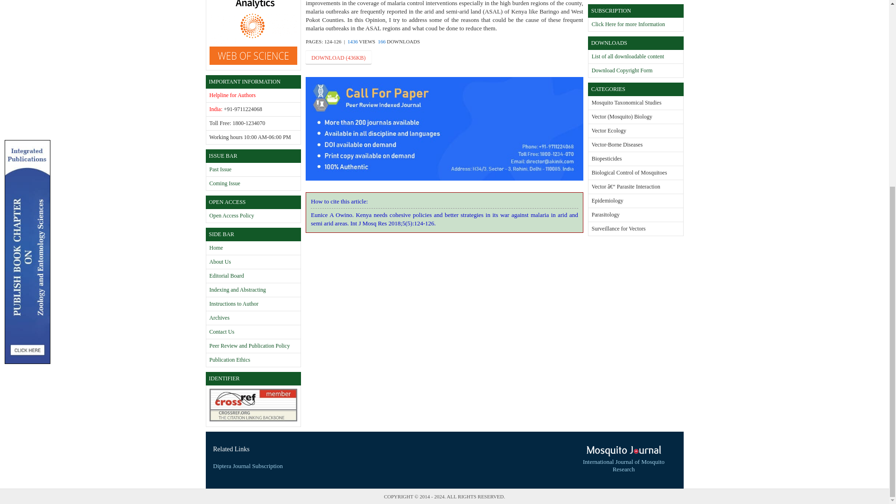 The image size is (896, 504). What do you see at coordinates (219, 262) in the screenshot?
I see `About Us` at bounding box center [219, 262].